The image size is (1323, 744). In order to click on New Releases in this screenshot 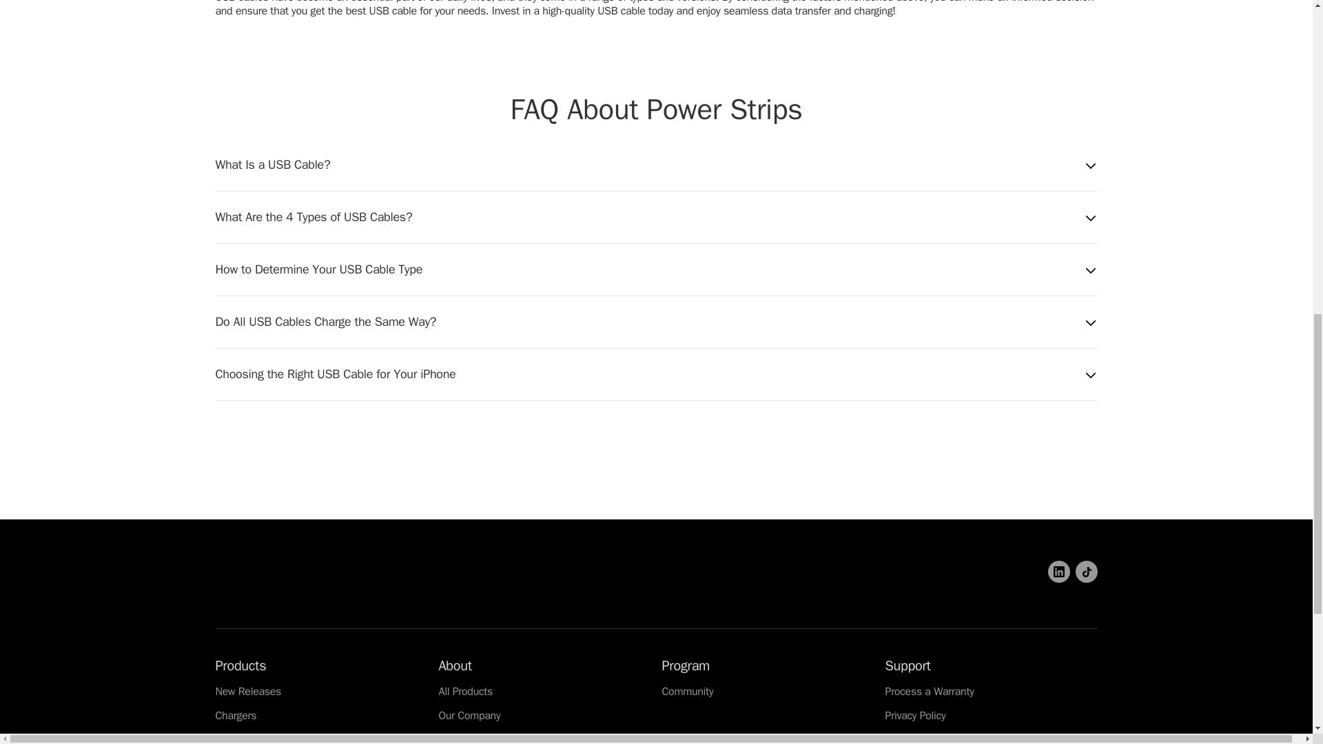, I will do `click(247, 692)`.